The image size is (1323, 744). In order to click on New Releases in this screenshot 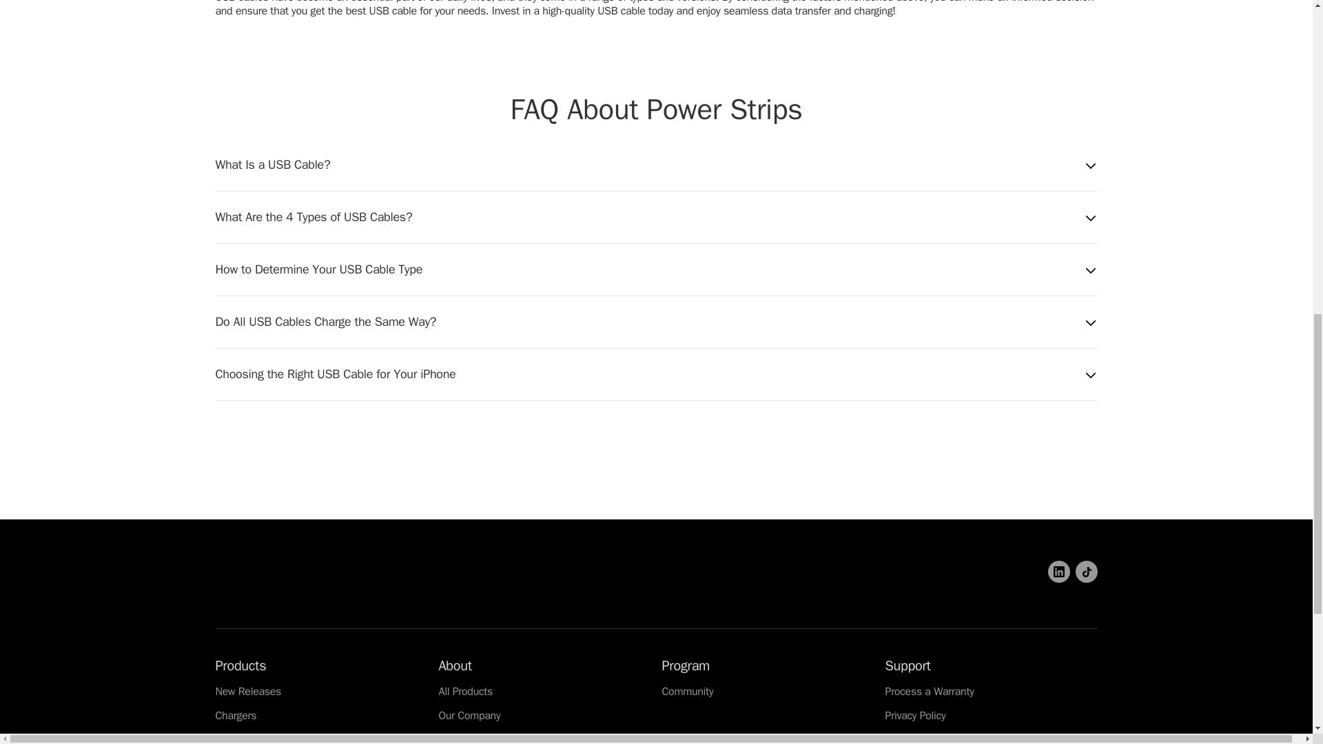, I will do `click(247, 692)`.